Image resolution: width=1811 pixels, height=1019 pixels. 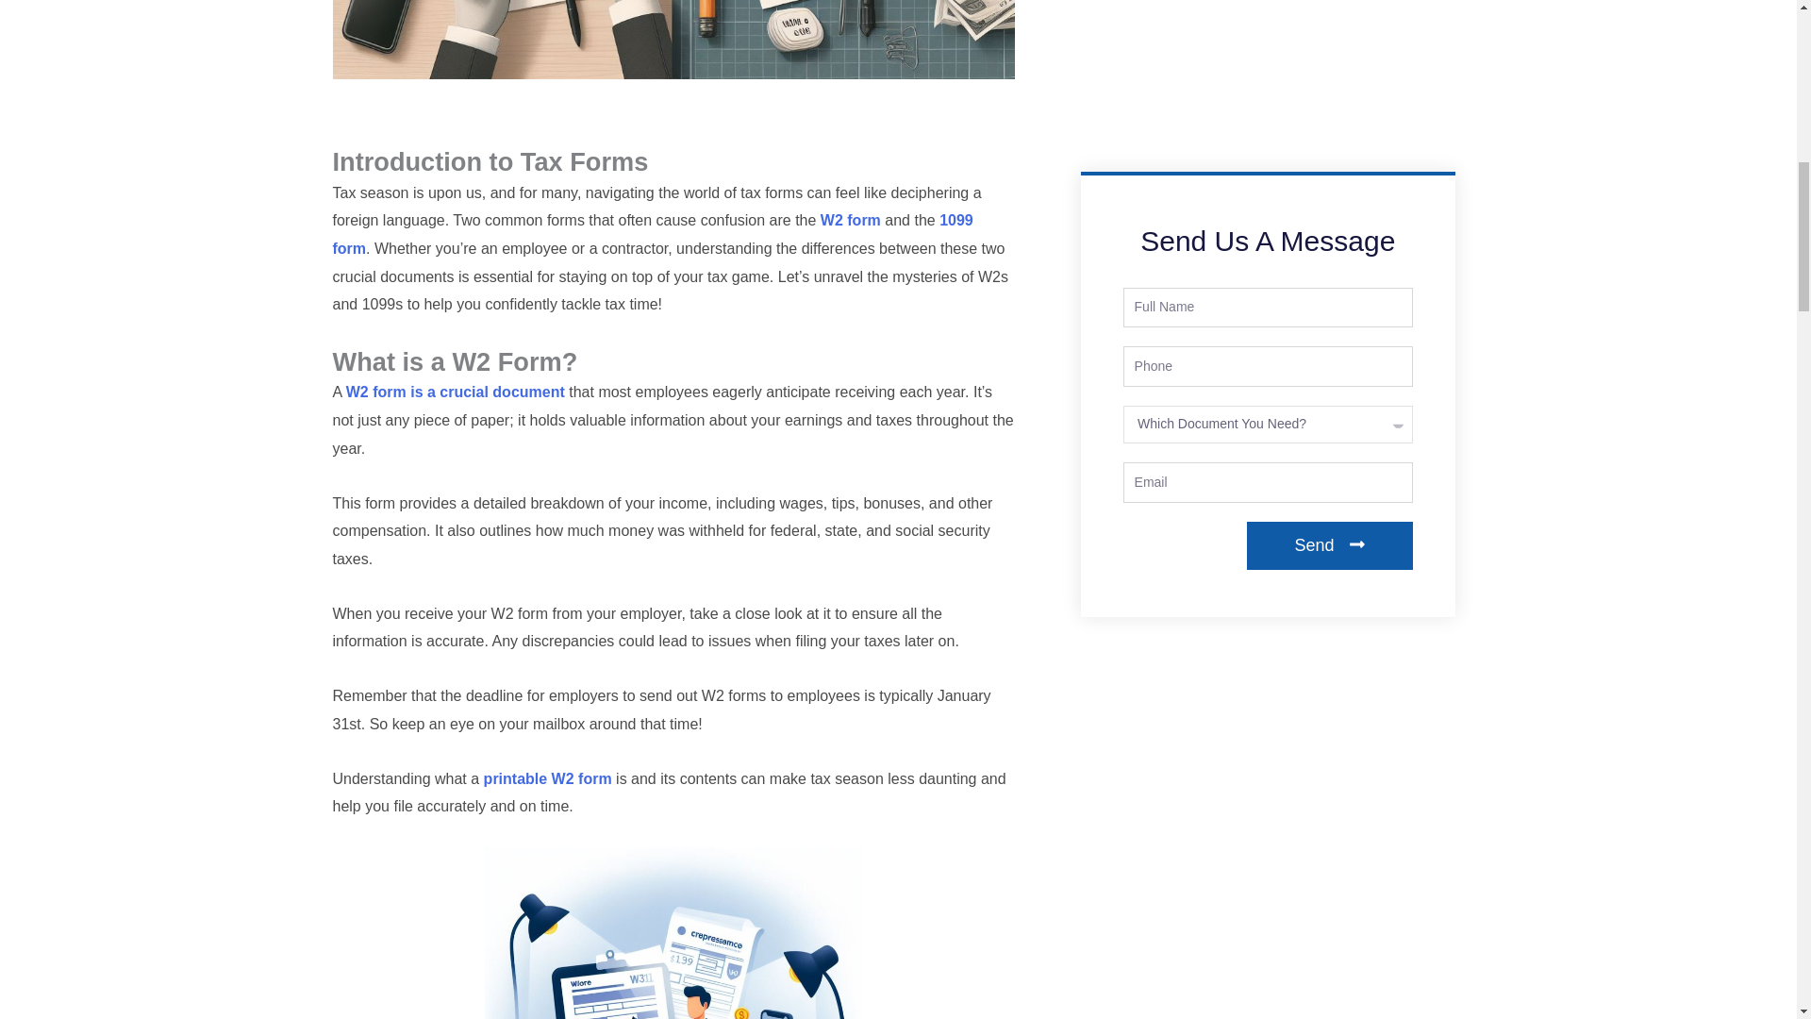 I want to click on printable W2 form, so click(x=547, y=777).